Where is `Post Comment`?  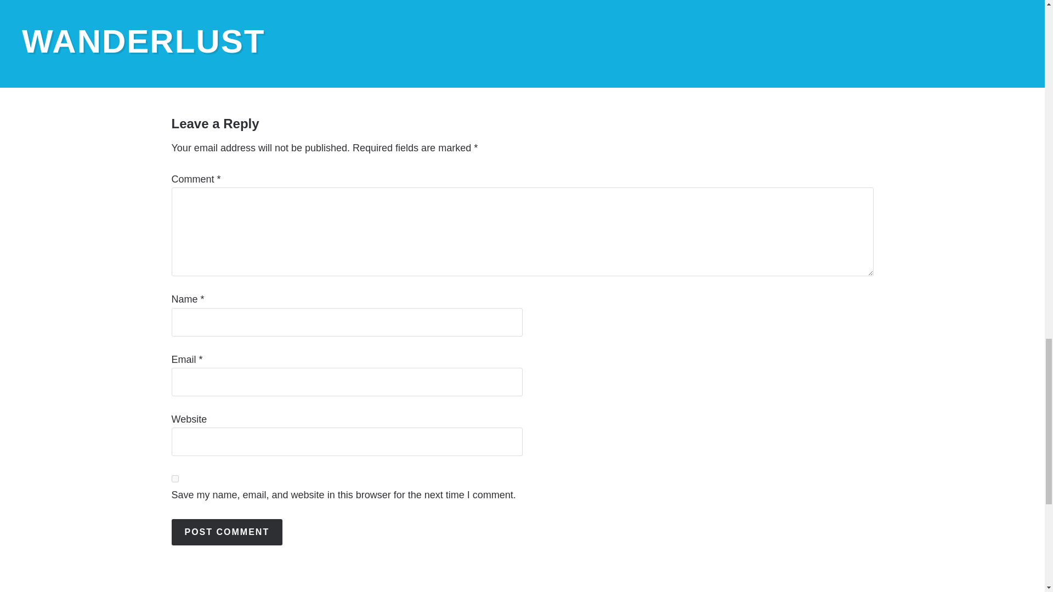
Post Comment is located at coordinates (226, 532).